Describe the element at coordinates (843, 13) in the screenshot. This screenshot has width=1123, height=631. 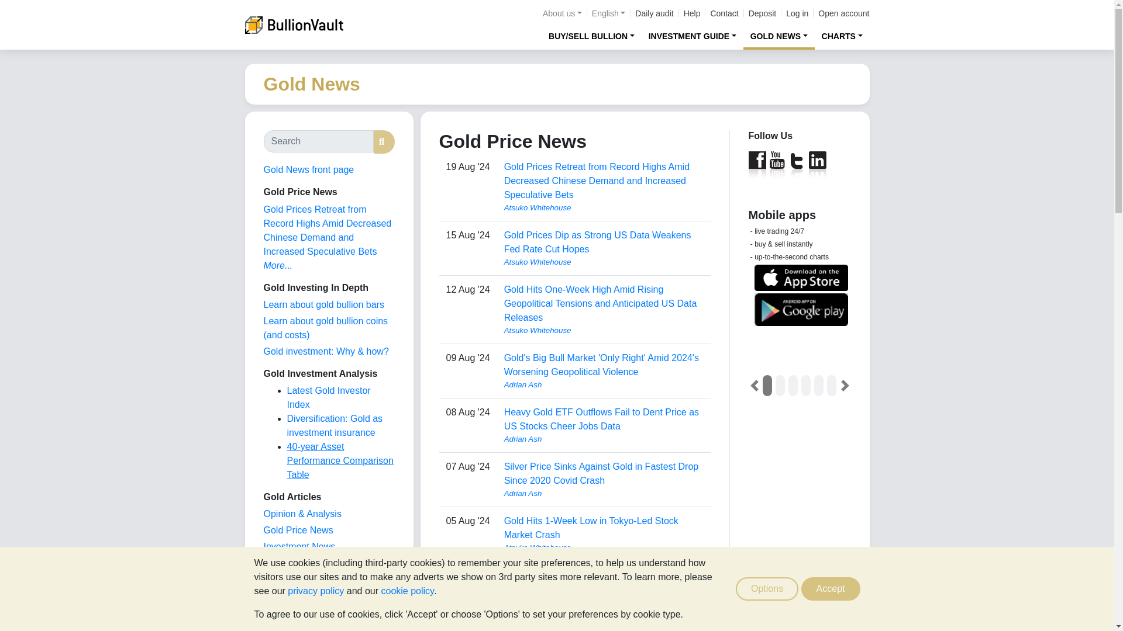
I see `Open account` at that location.